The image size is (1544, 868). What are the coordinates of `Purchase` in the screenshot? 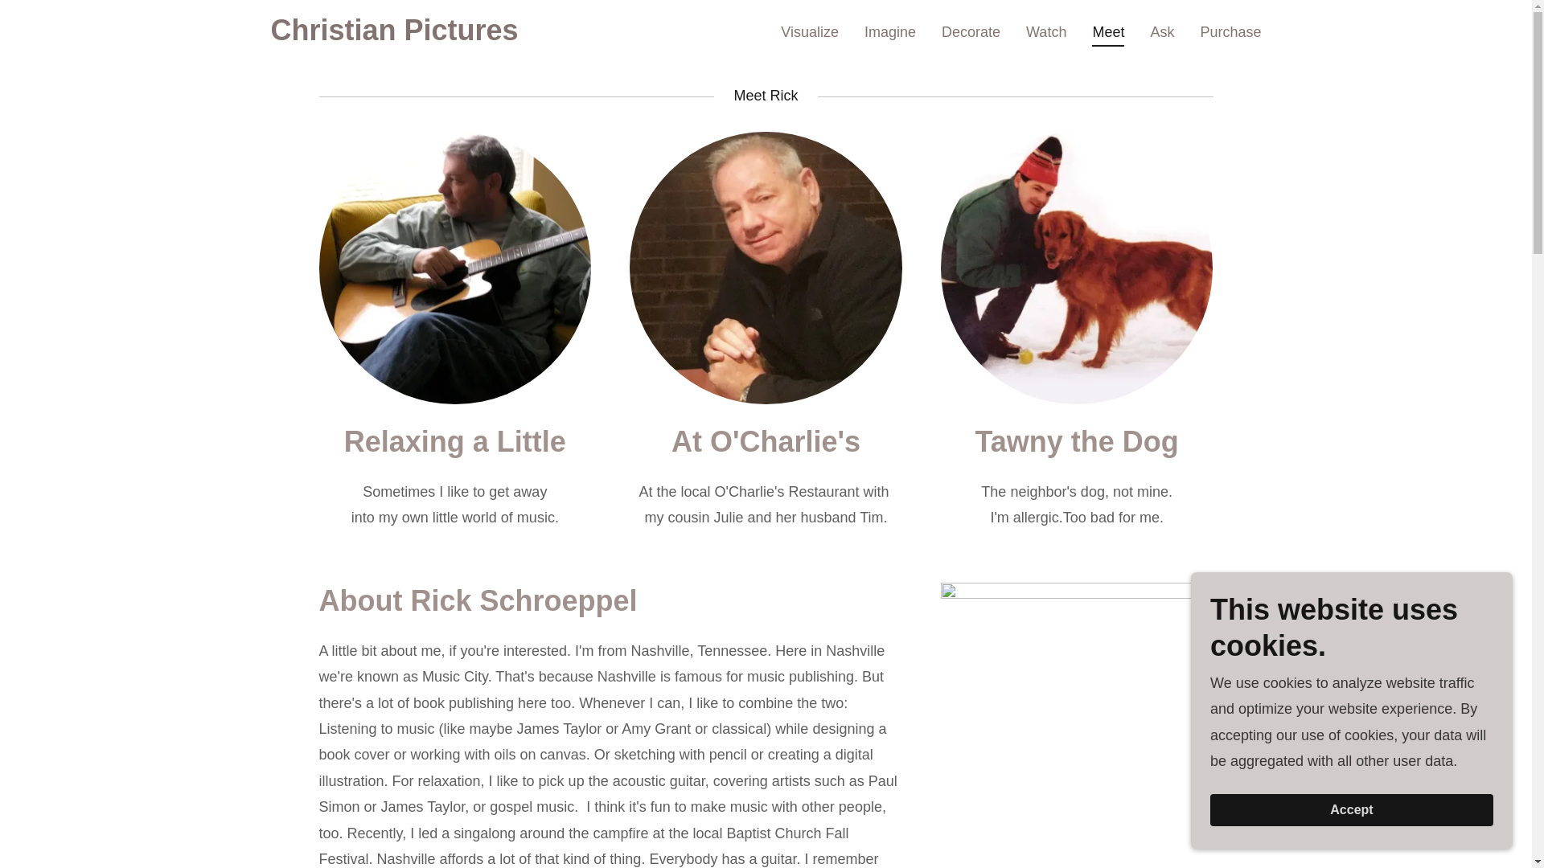 It's located at (1230, 31).